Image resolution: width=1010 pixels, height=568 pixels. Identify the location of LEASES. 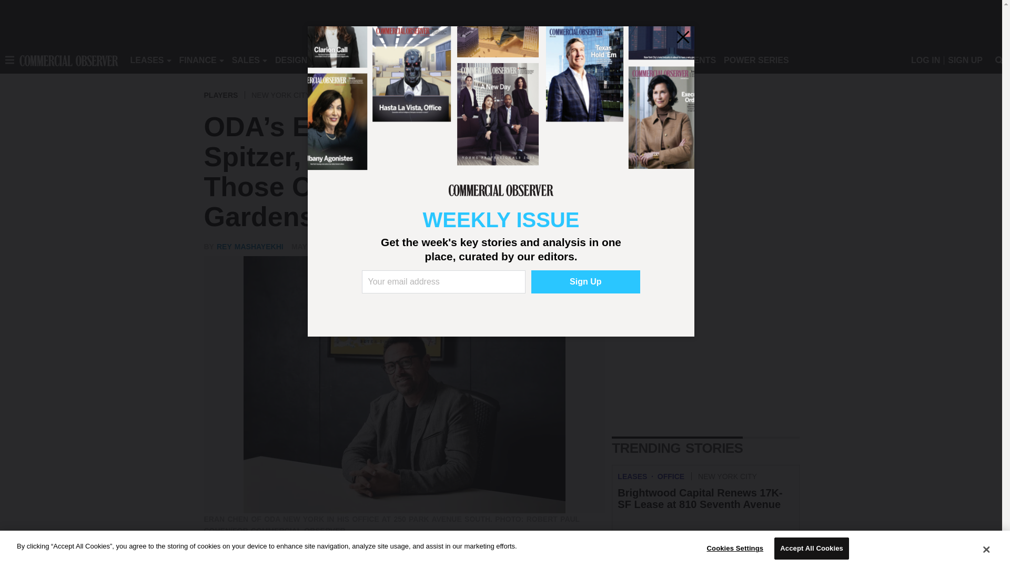
(147, 60).